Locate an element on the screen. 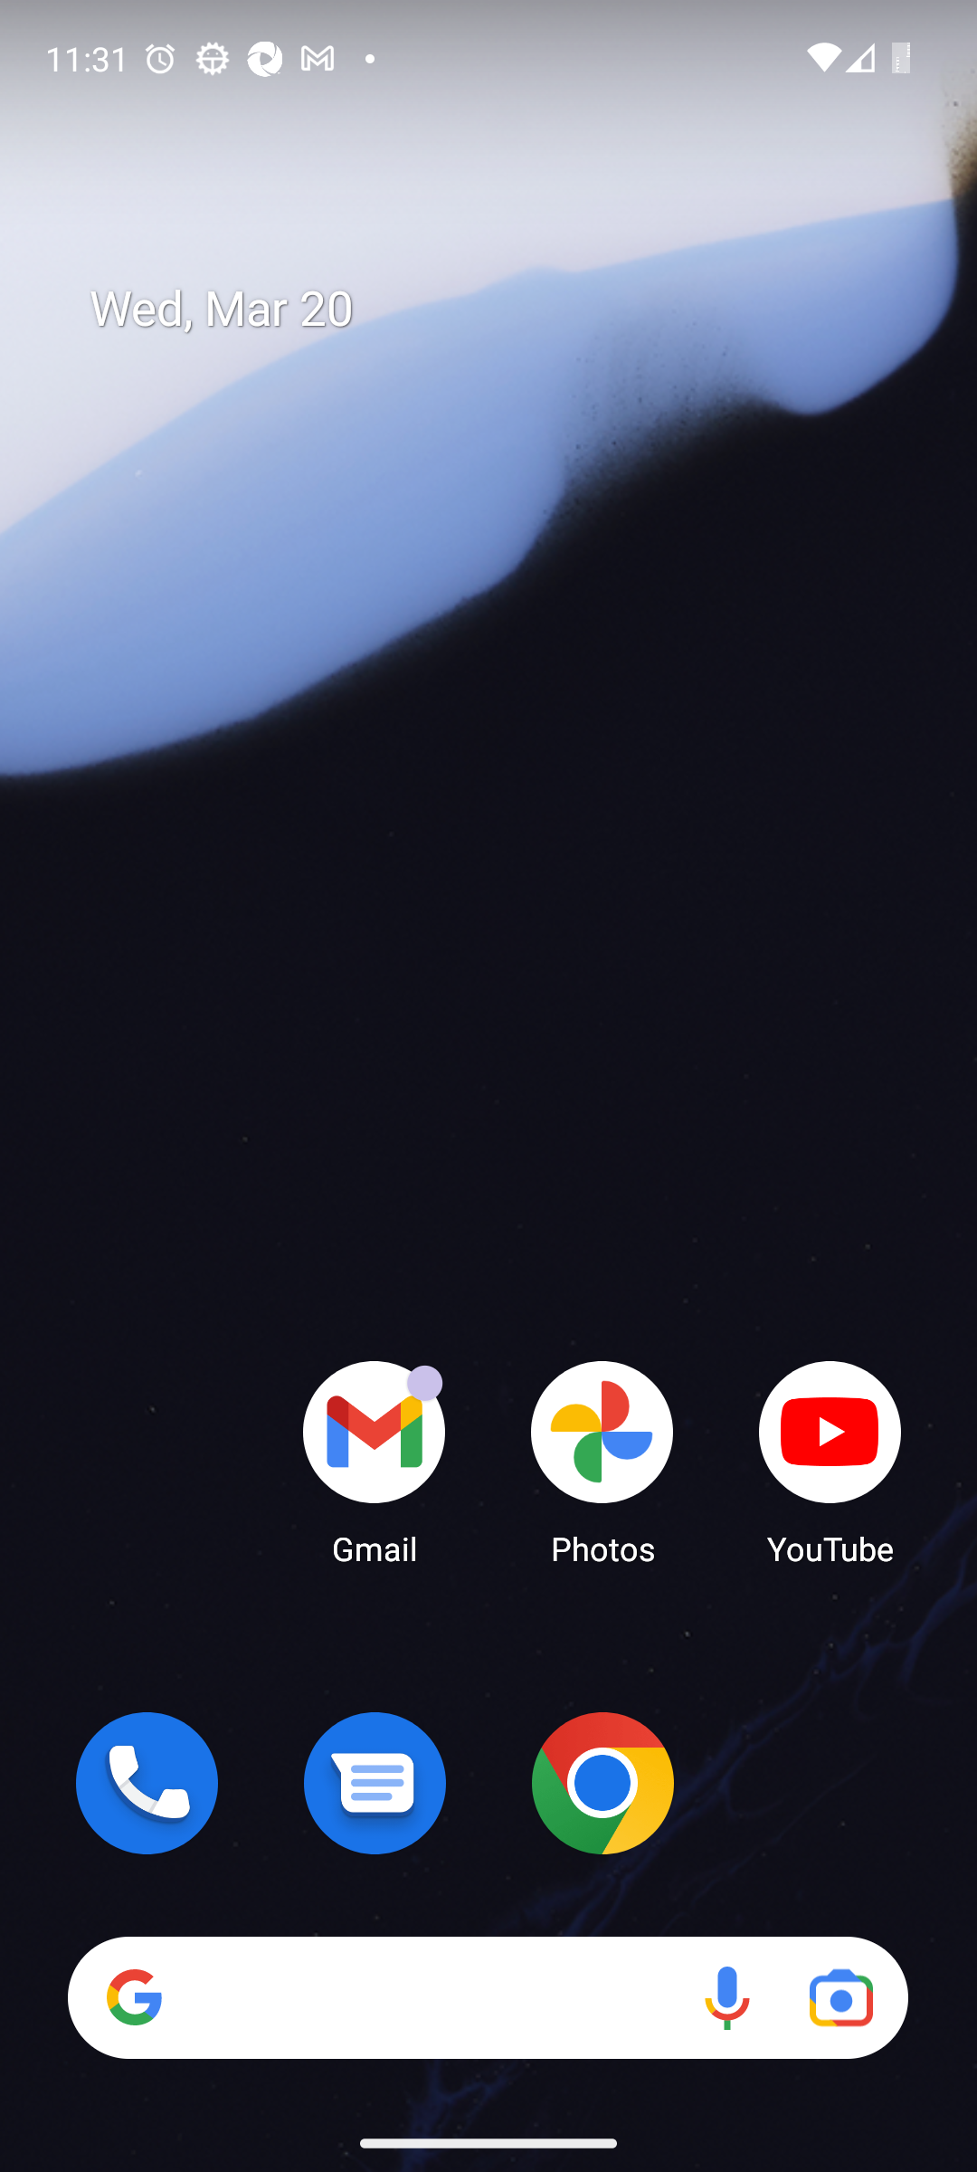 The image size is (977, 2172). Photos is located at coordinates (602, 1462).